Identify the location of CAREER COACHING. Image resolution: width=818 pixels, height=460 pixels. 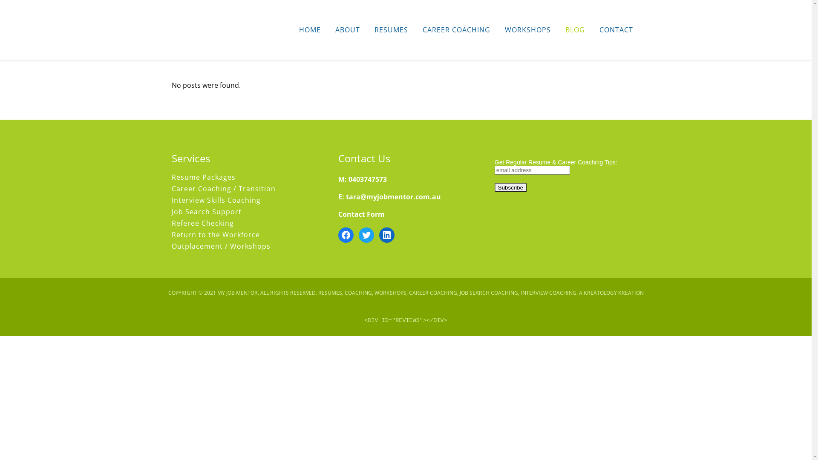
(456, 30).